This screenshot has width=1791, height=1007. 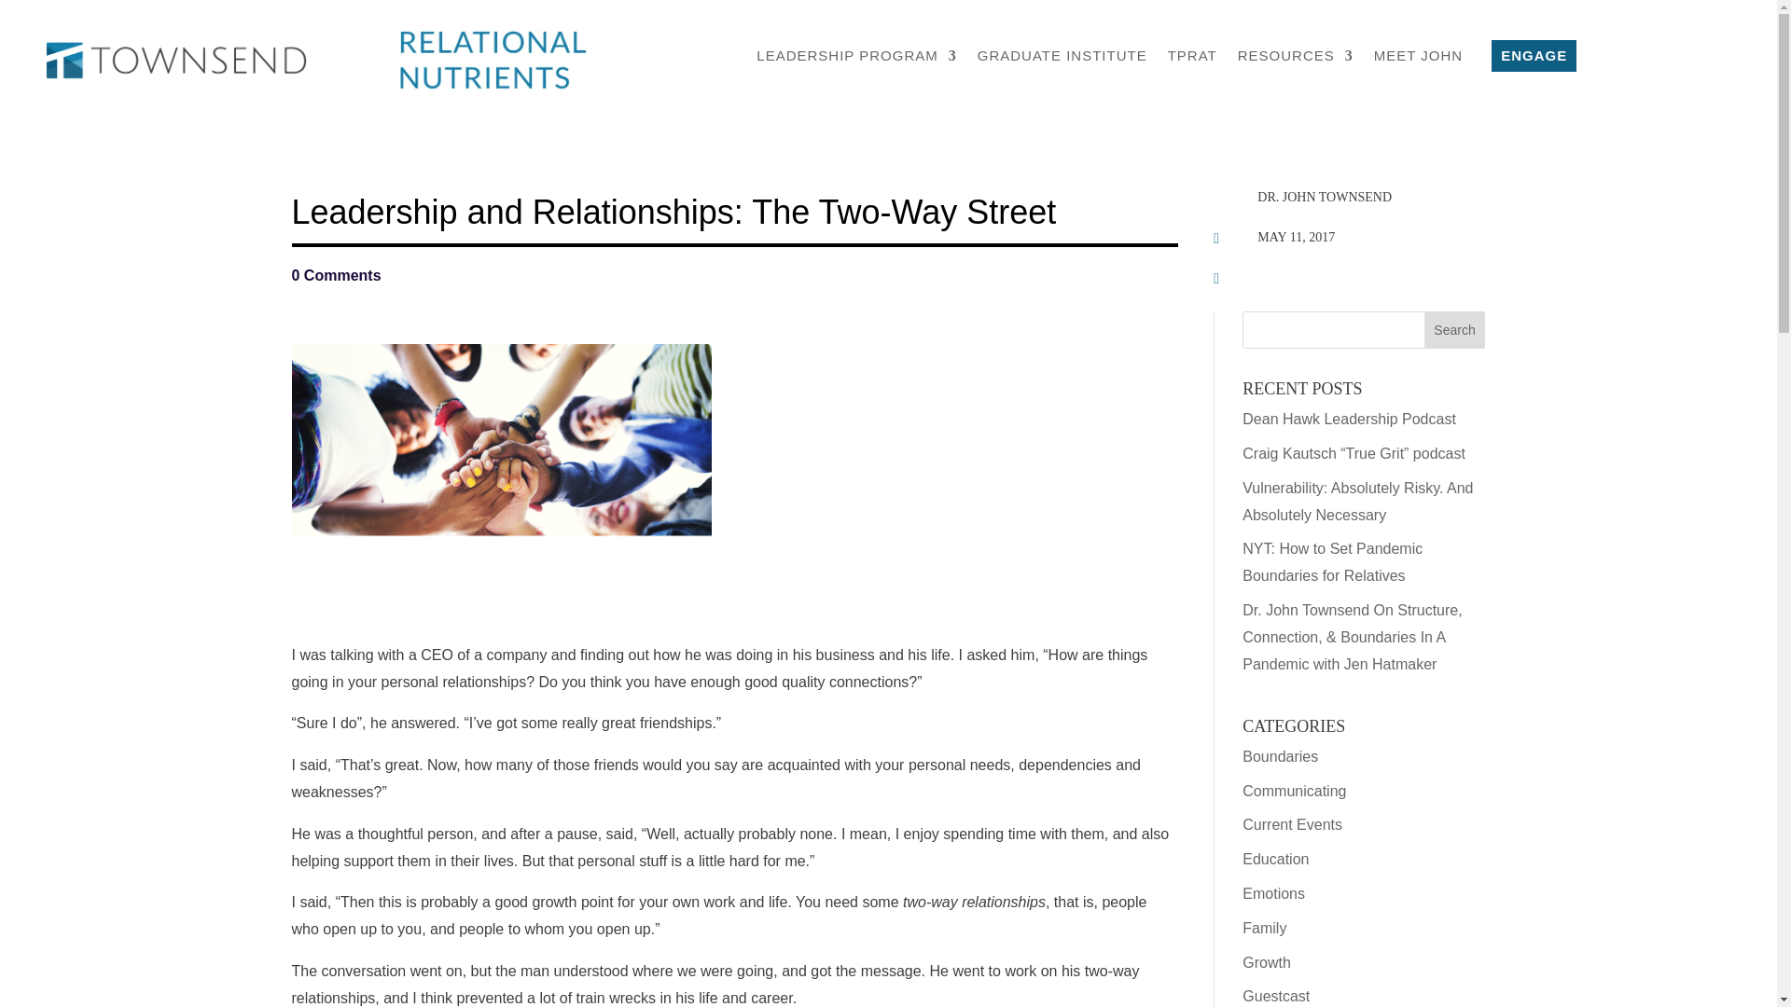 I want to click on ENGAGE, so click(x=1534, y=55).